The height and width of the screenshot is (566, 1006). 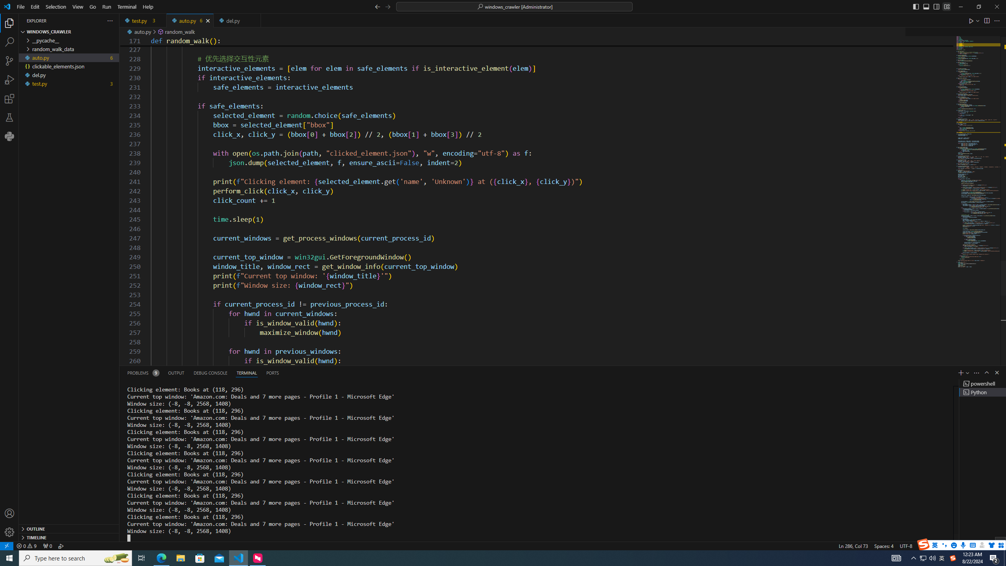 What do you see at coordinates (978, 20) in the screenshot?
I see `Run or Debug...` at bounding box center [978, 20].